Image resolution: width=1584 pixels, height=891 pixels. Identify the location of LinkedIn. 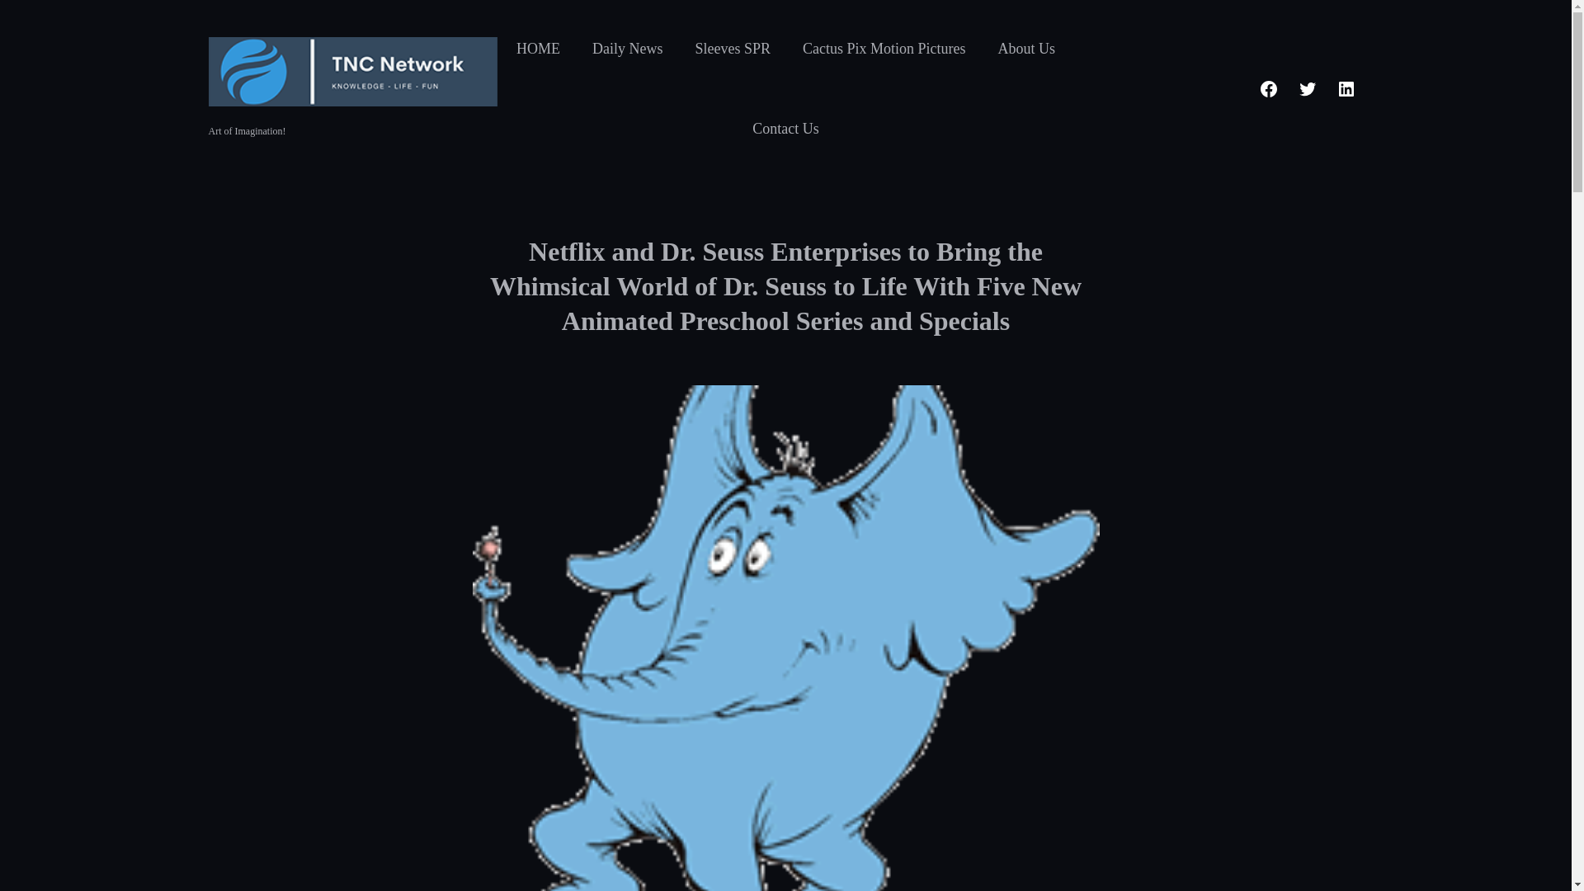
(1345, 89).